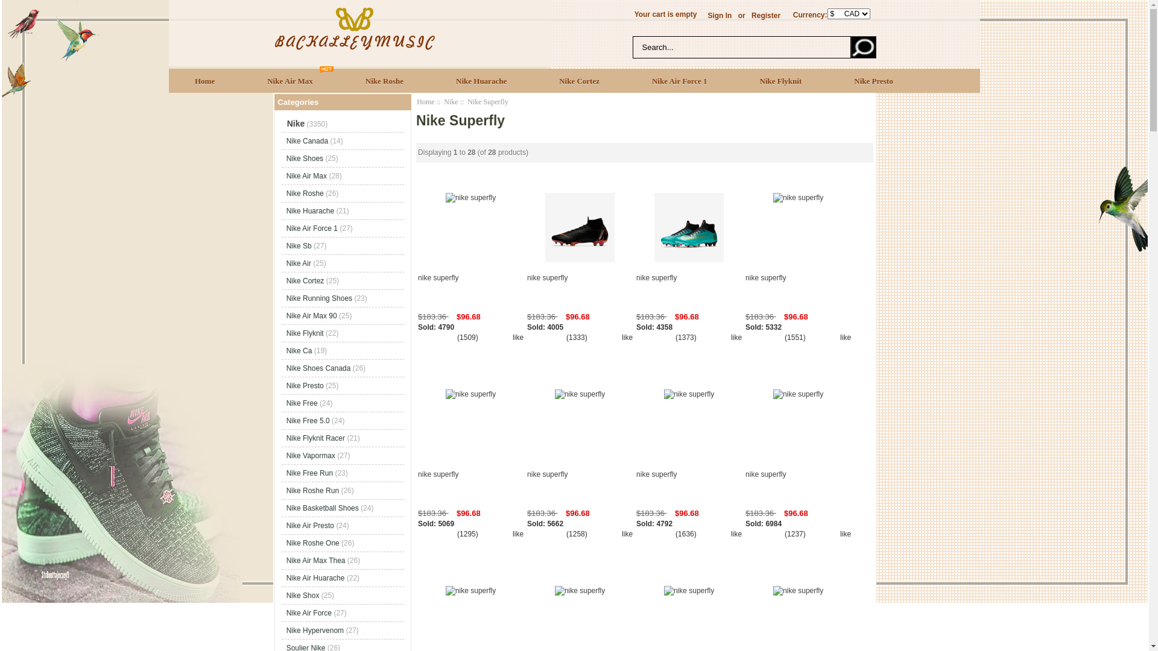 The height and width of the screenshot is (651, 1158). What do you see at coordinates (580, 485) in the screenshot?
I see `nike superfly` at bounding box center [580, 485].